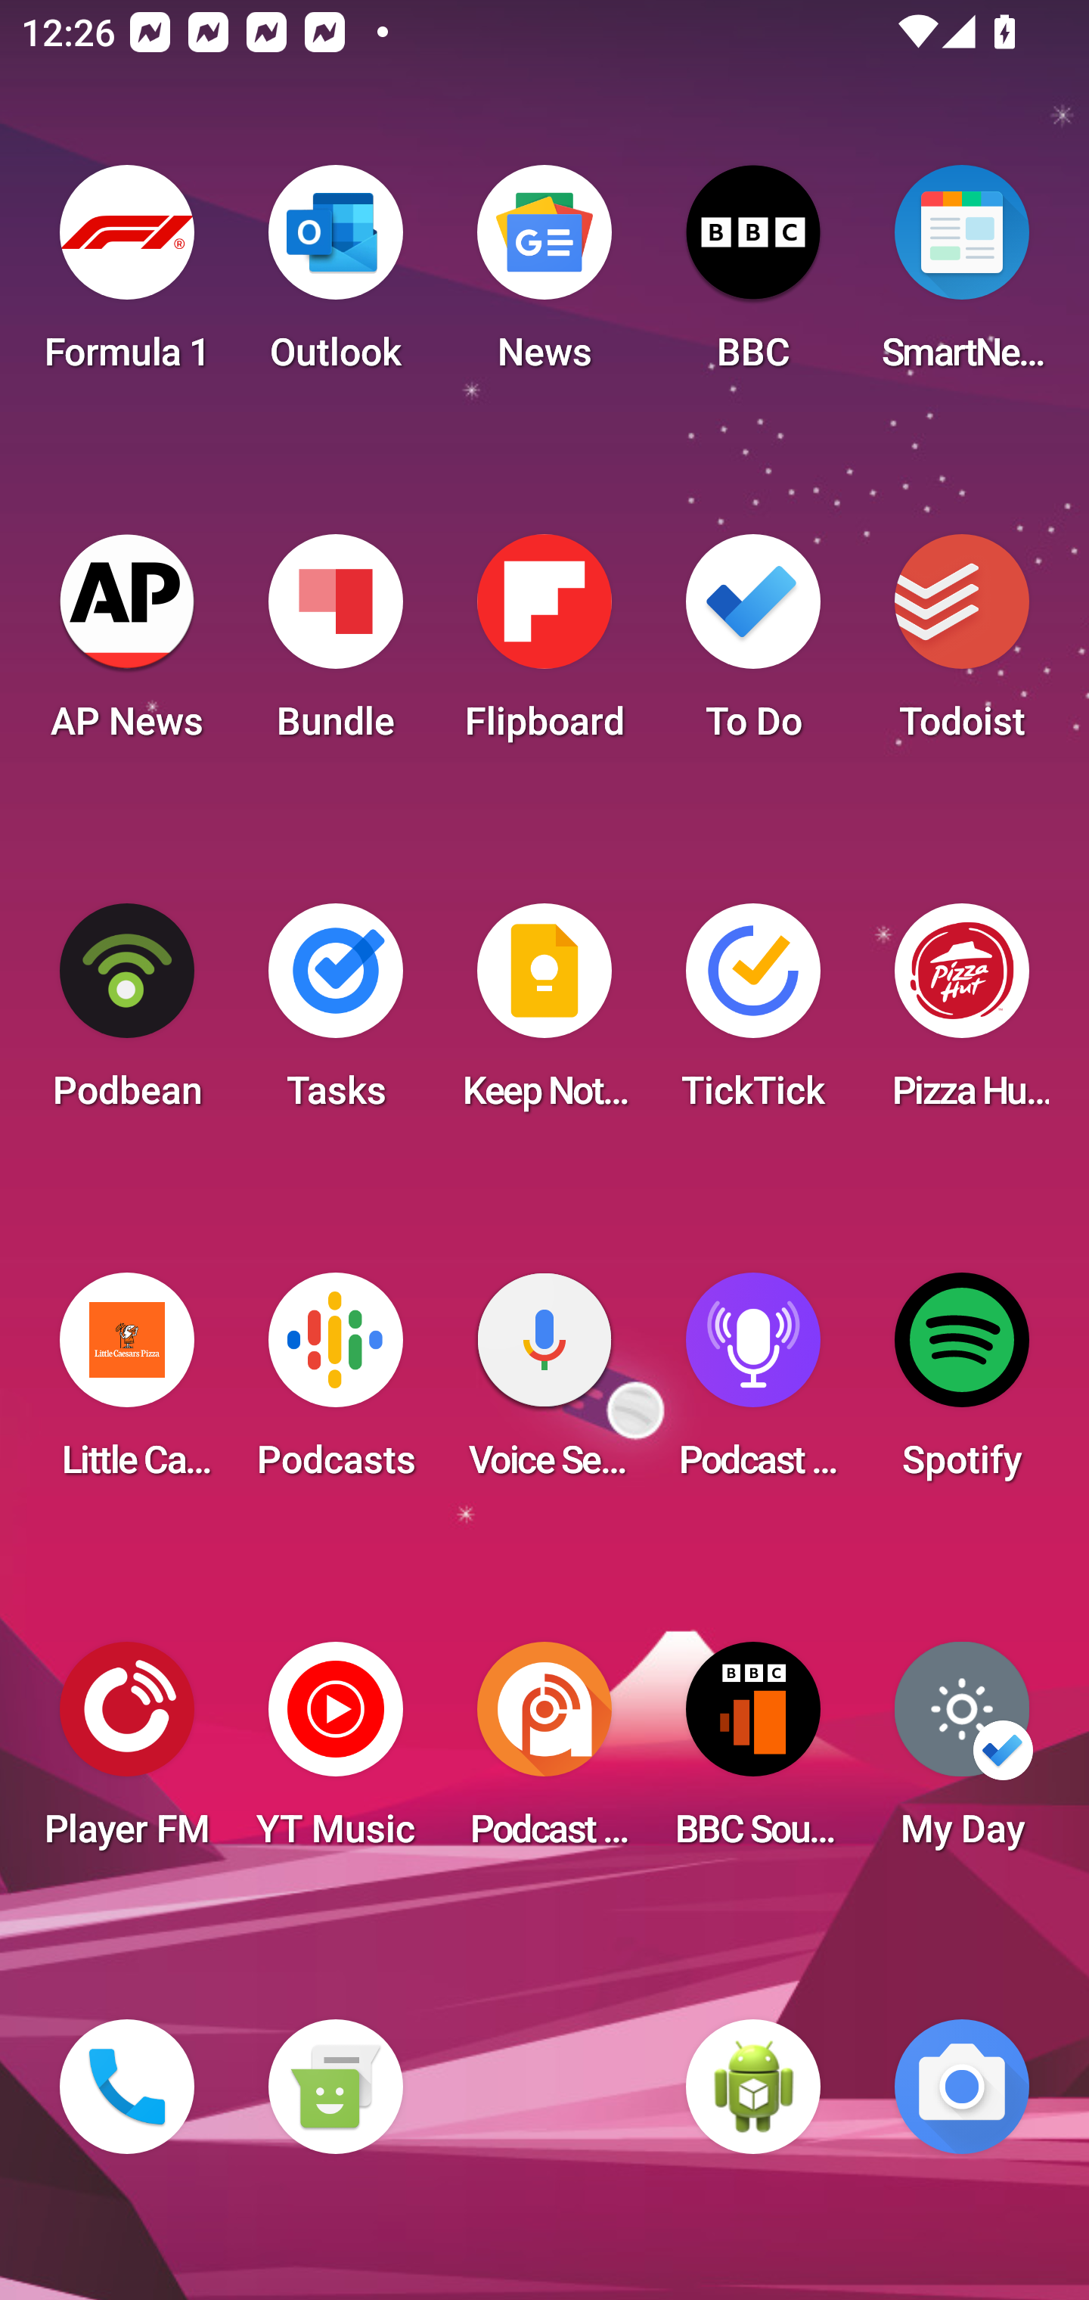 This screenshot has height=2300, width=1089. I want to click on SmartNews, so click(962, 277).